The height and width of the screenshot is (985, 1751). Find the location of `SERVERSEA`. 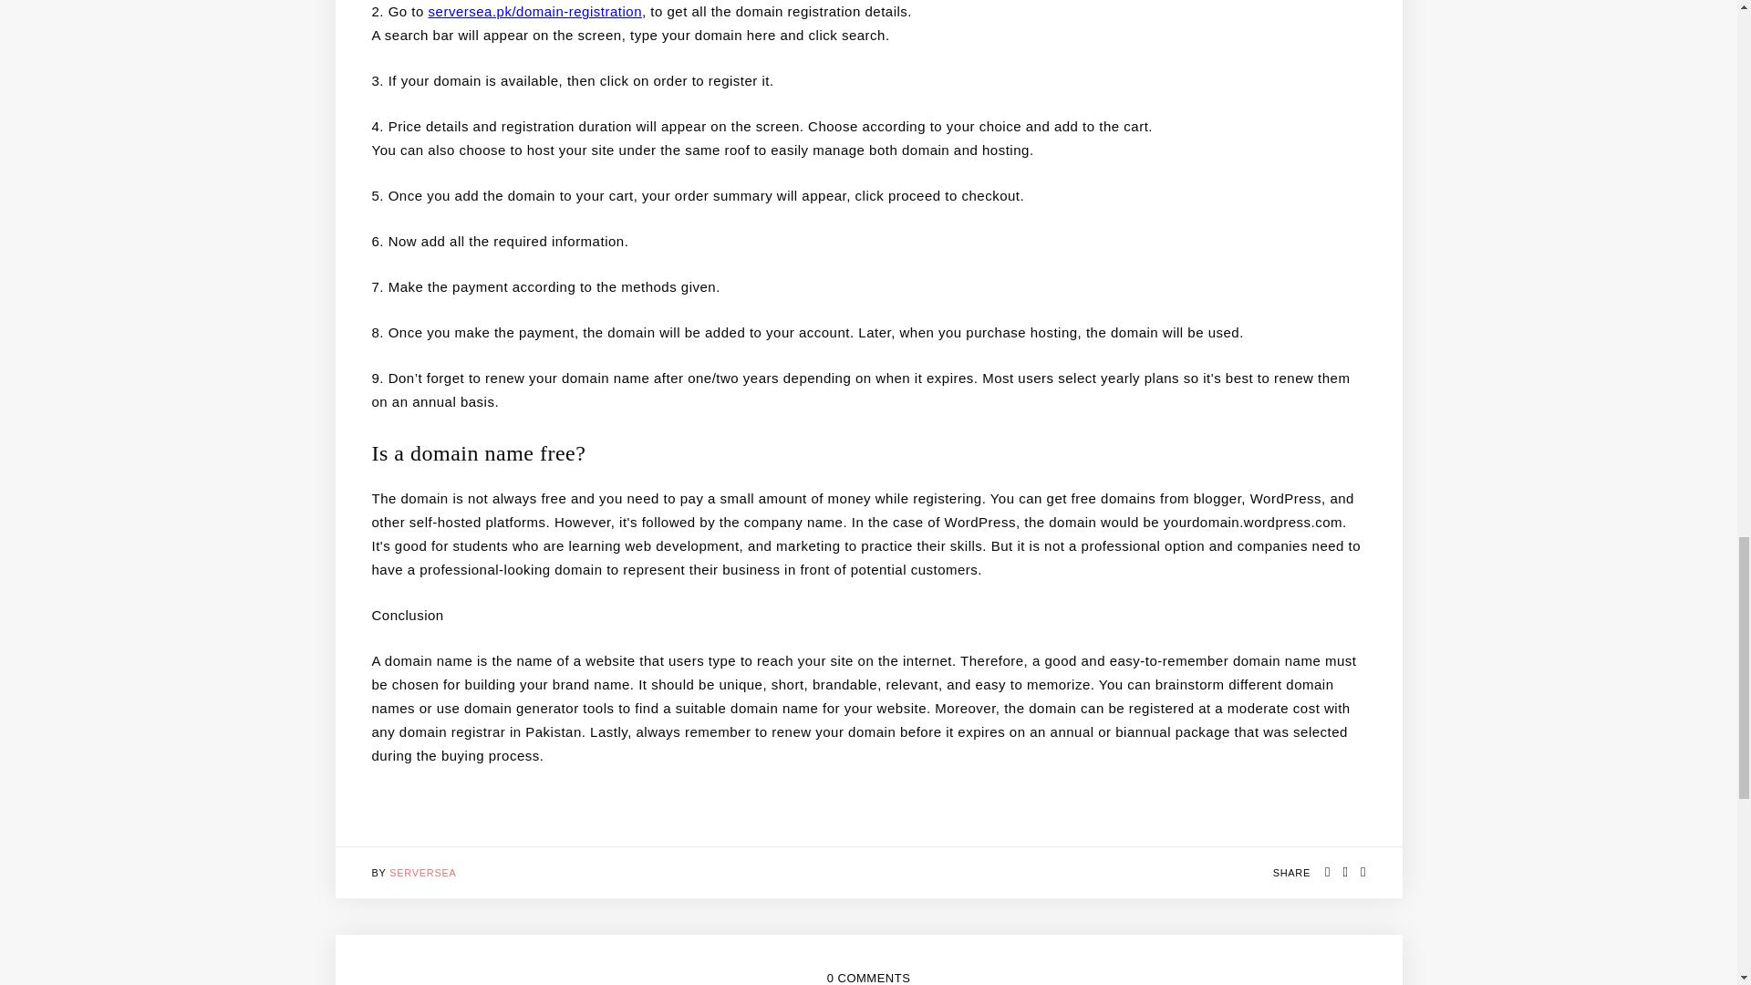

SERVERSEA is located at coordinates (421, 873).